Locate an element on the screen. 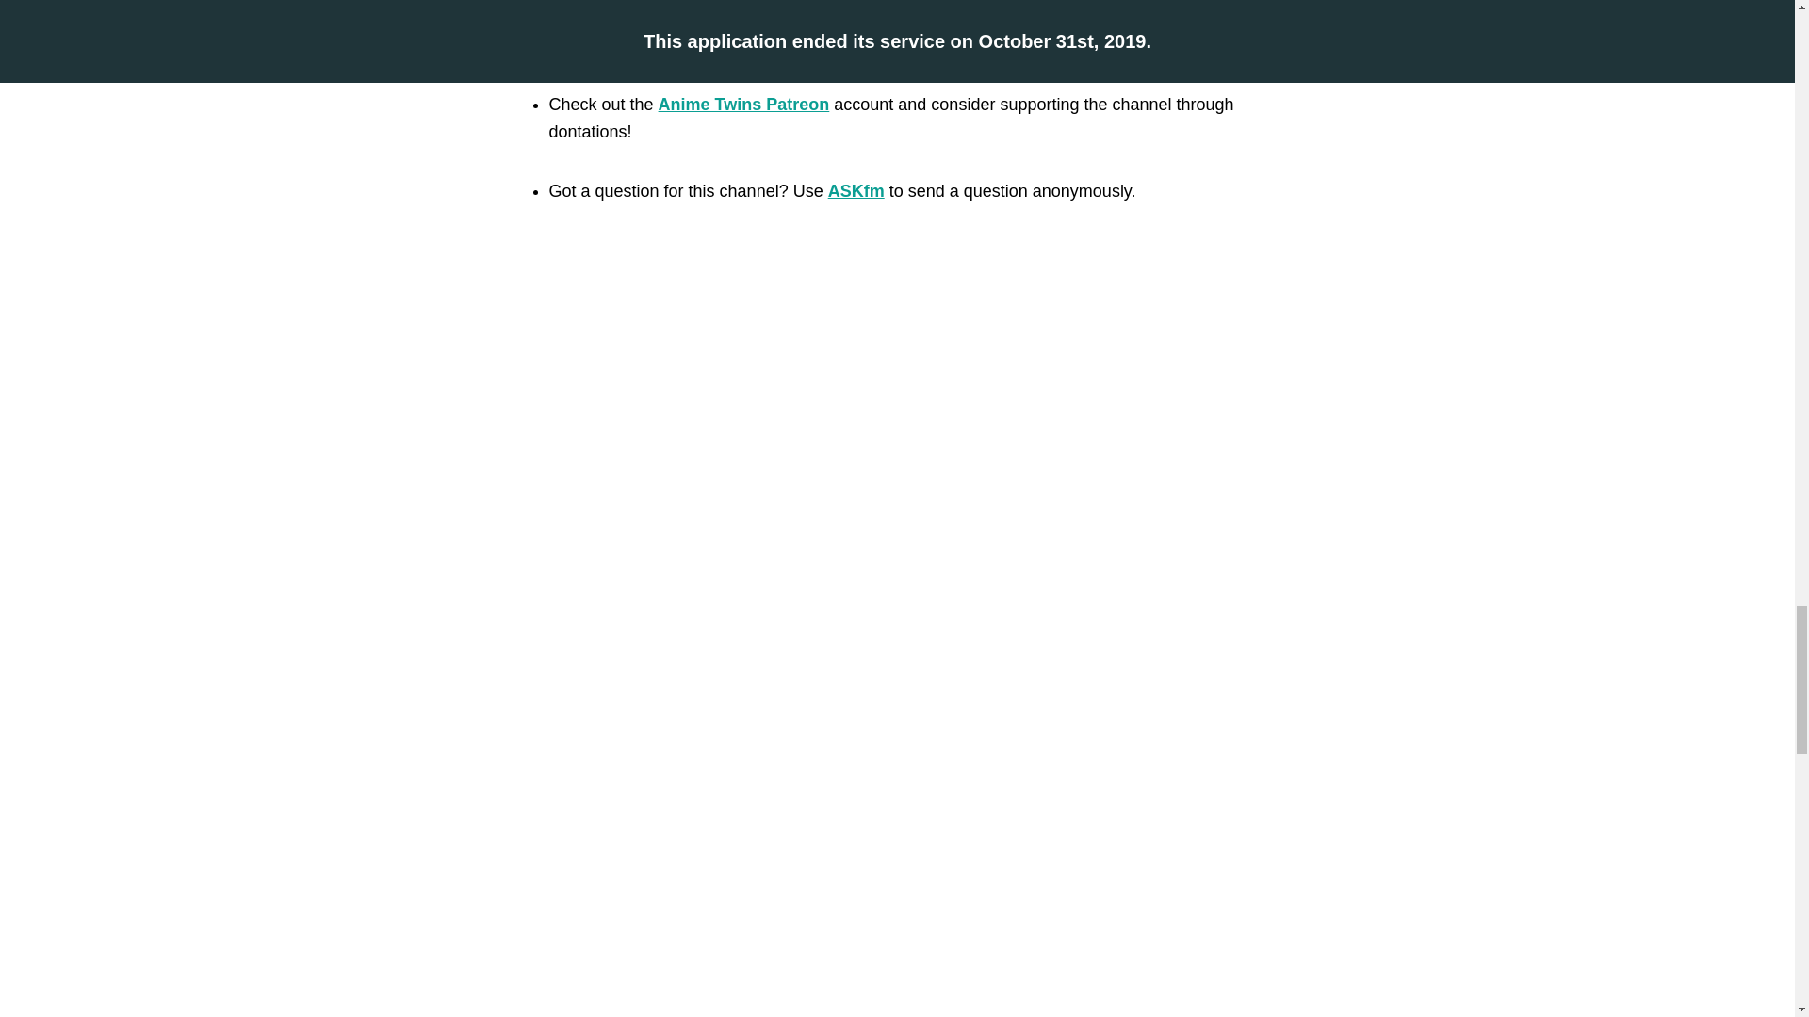 This screenshot has width=1809, height=1017. ASKfm is located at coordinates (856, 190).